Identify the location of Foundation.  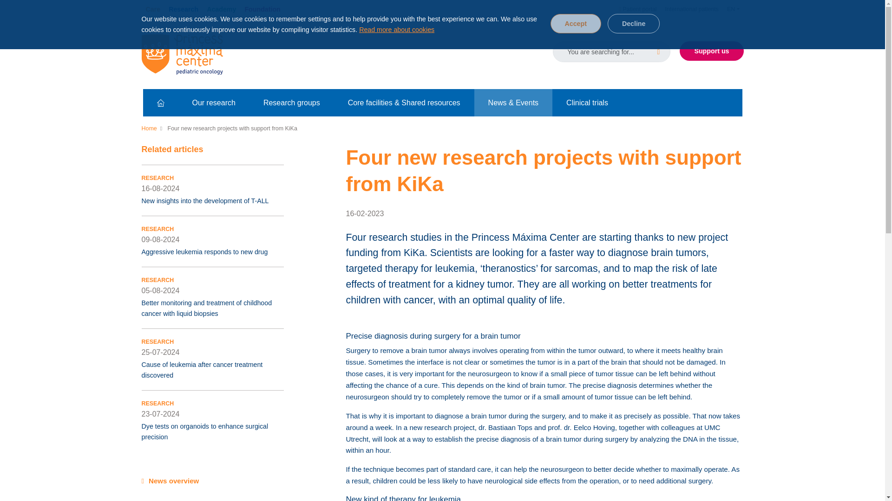
(262, 10).